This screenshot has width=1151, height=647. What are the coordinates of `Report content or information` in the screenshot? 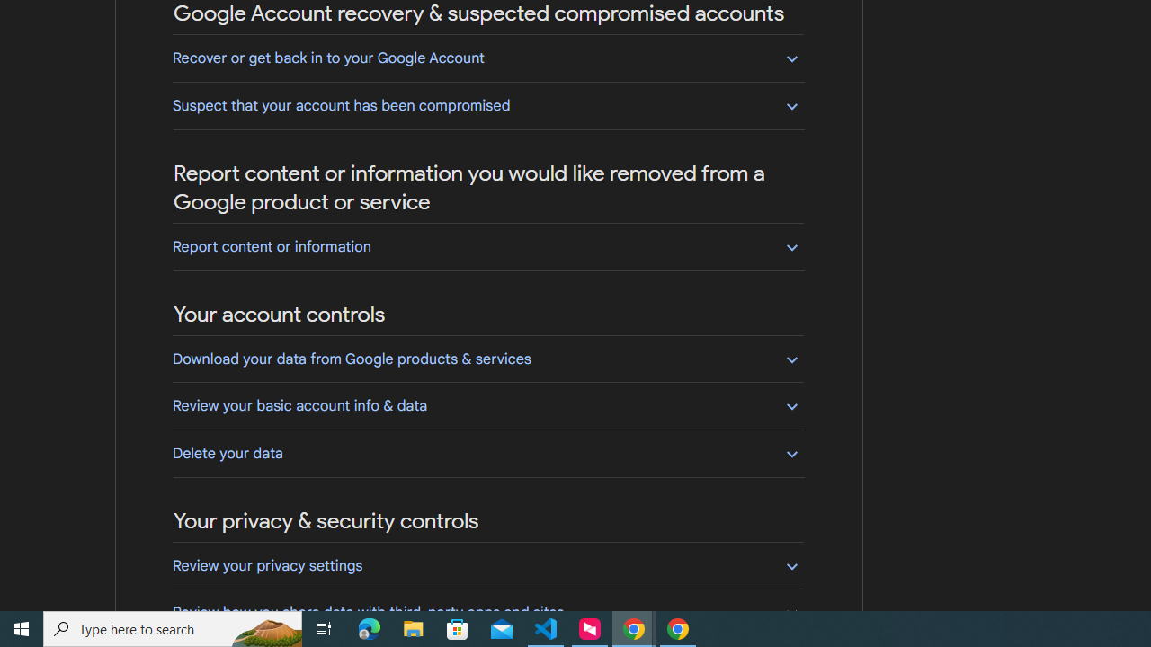 It's located at (487, 246).